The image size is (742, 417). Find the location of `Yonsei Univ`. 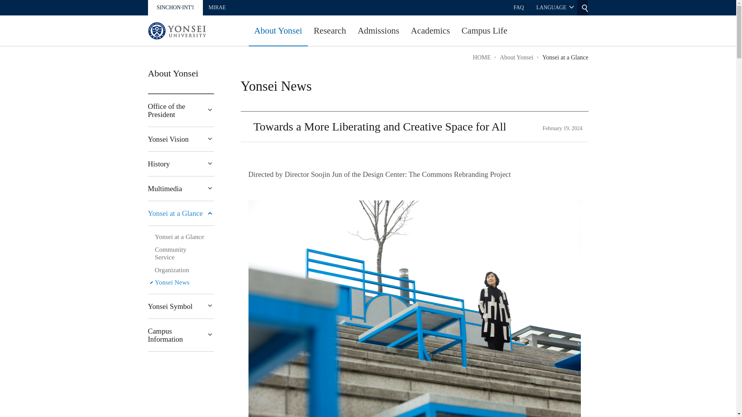

Yonsei Univ is located at coordinates (176, 31).